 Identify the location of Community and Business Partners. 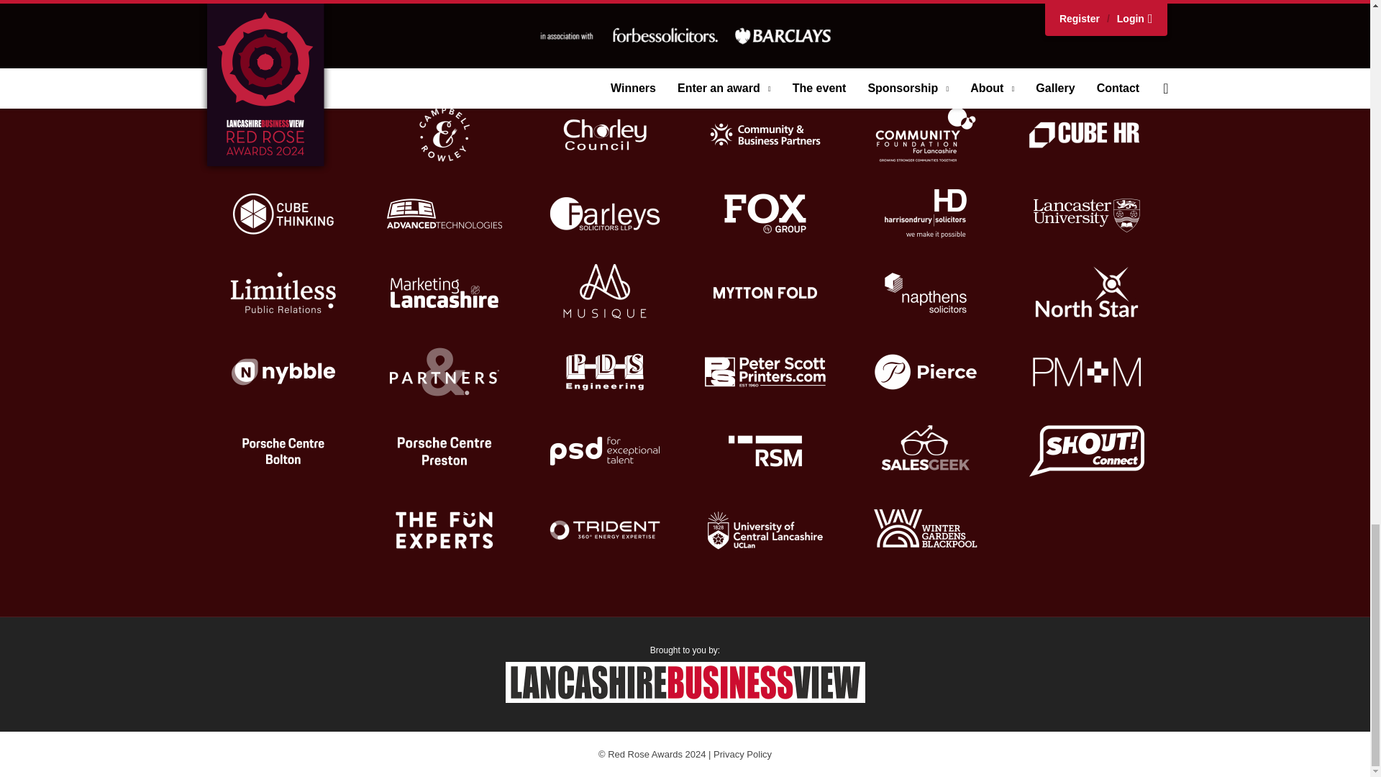
(765, 134).